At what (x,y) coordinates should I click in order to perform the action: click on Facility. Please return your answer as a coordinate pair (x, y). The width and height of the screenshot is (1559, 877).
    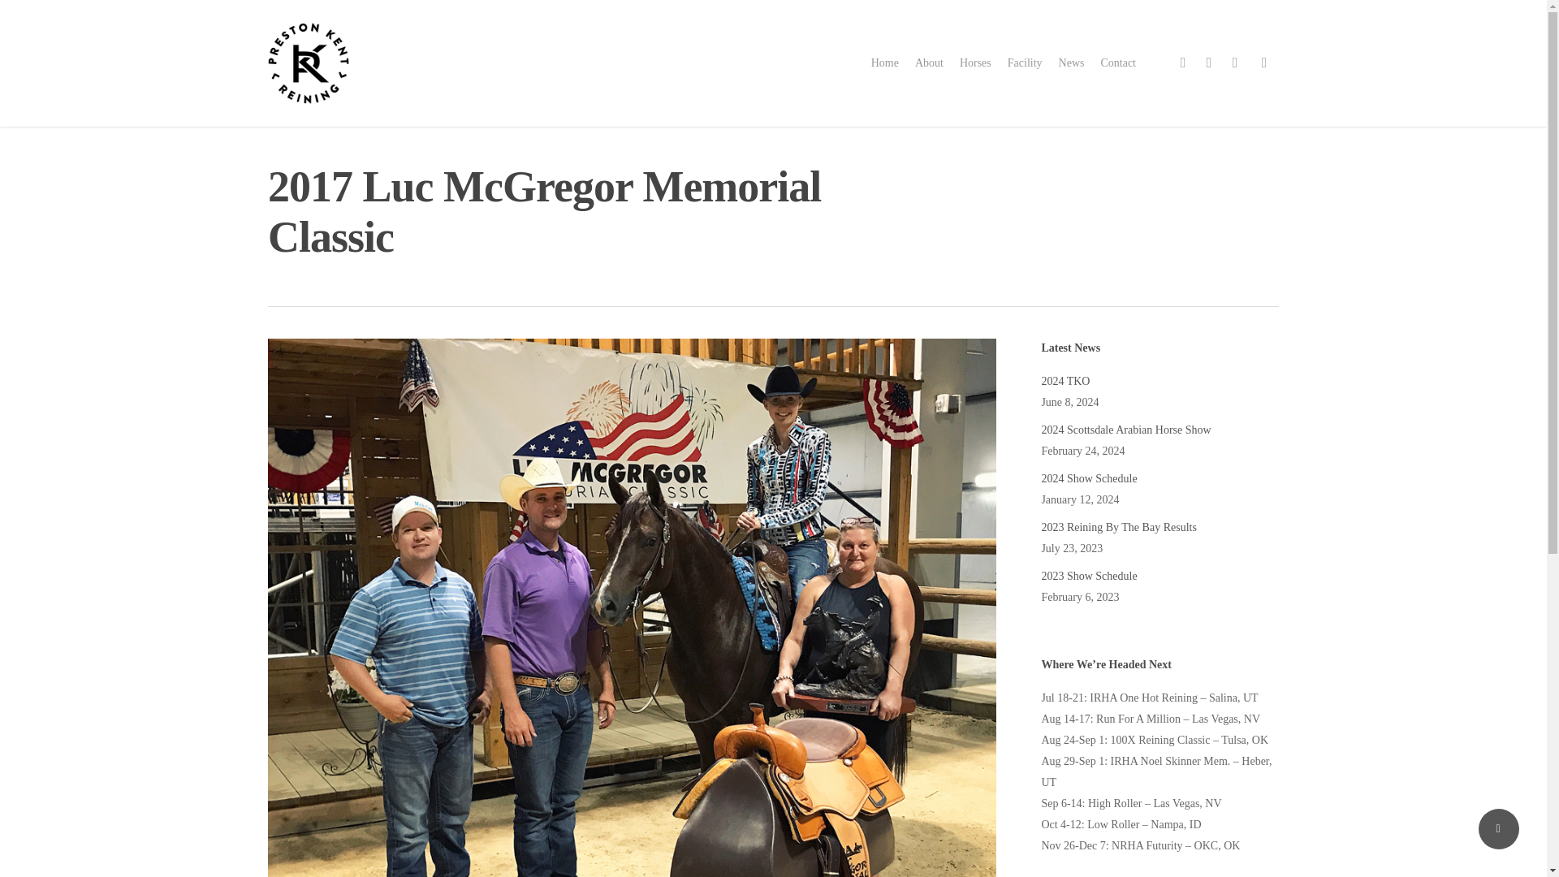
    Looking at the image, I should click on (1025, 63).